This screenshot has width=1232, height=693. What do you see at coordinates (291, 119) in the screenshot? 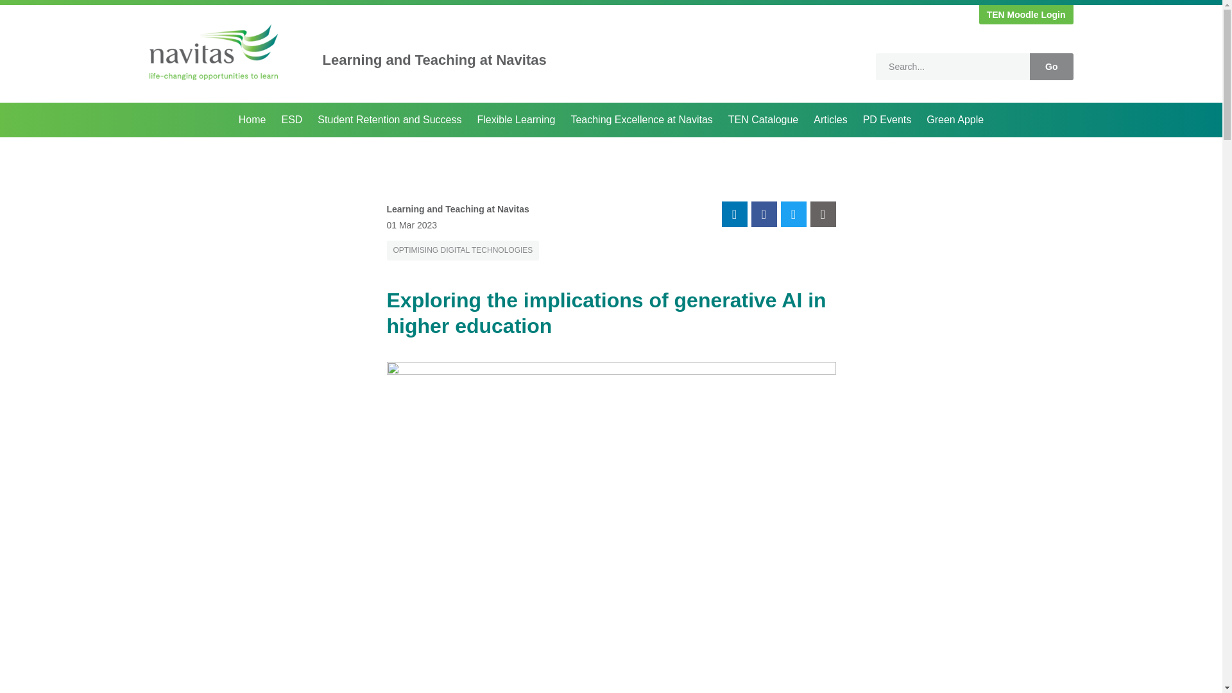
I see `ESD` at bounding box center [291, 119].